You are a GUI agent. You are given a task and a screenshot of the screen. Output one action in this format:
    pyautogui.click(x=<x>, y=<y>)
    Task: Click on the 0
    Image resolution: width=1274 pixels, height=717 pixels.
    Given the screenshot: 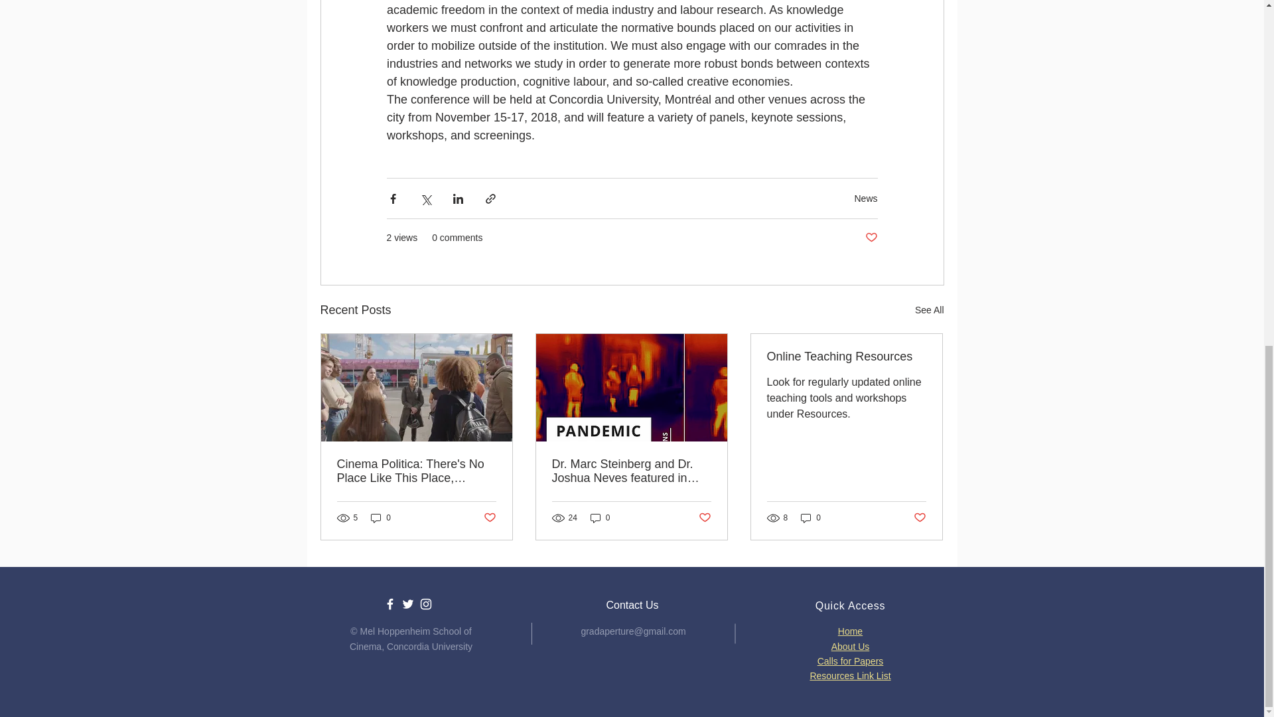 What is the action you would take?
    pyautogui.click(x=381, y=518)
    